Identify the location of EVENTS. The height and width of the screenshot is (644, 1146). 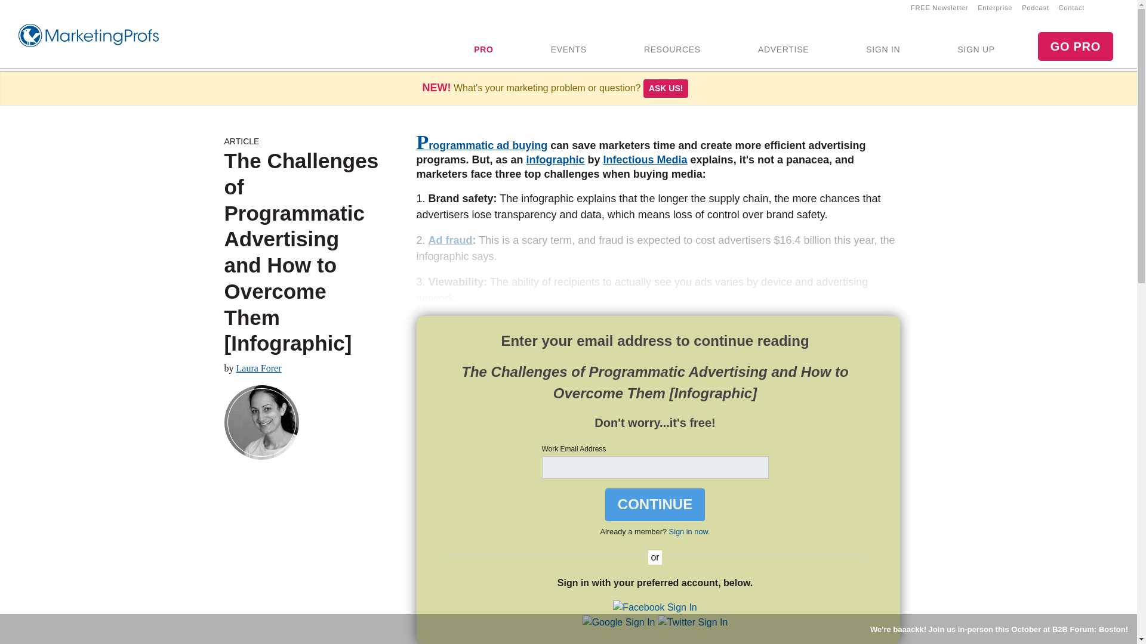
(568, 50).